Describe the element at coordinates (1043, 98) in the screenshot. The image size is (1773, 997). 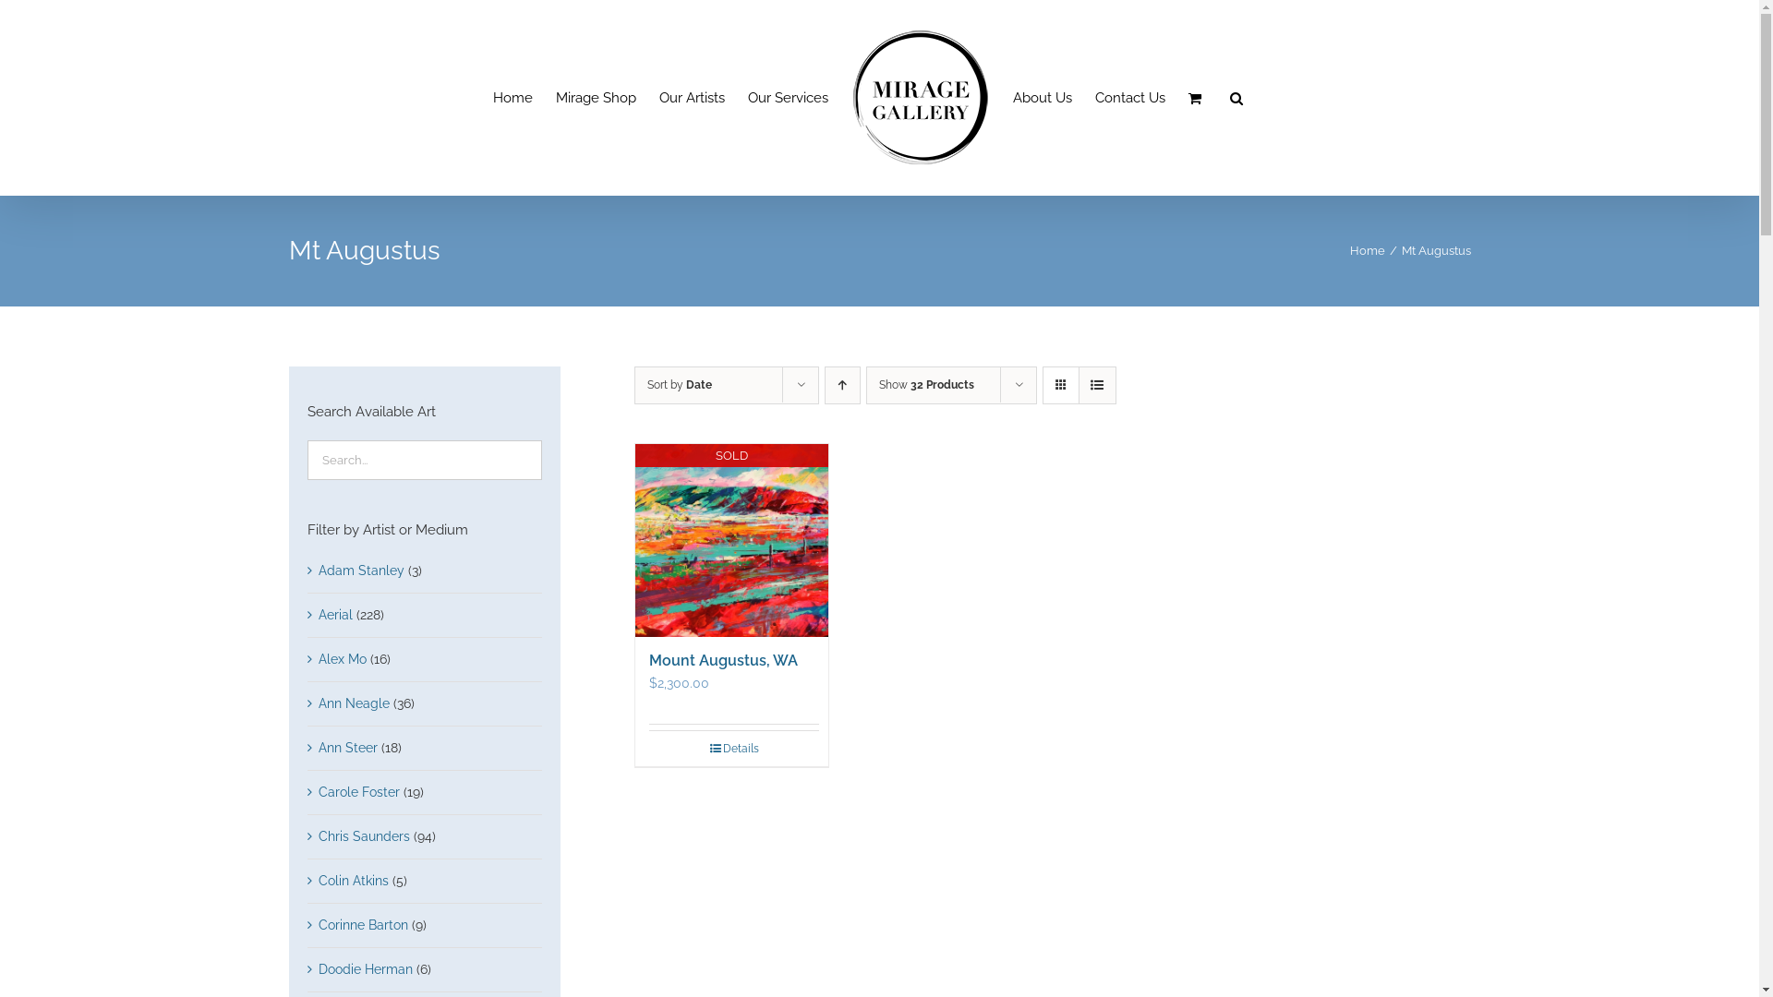
I see `About Us` at that location.